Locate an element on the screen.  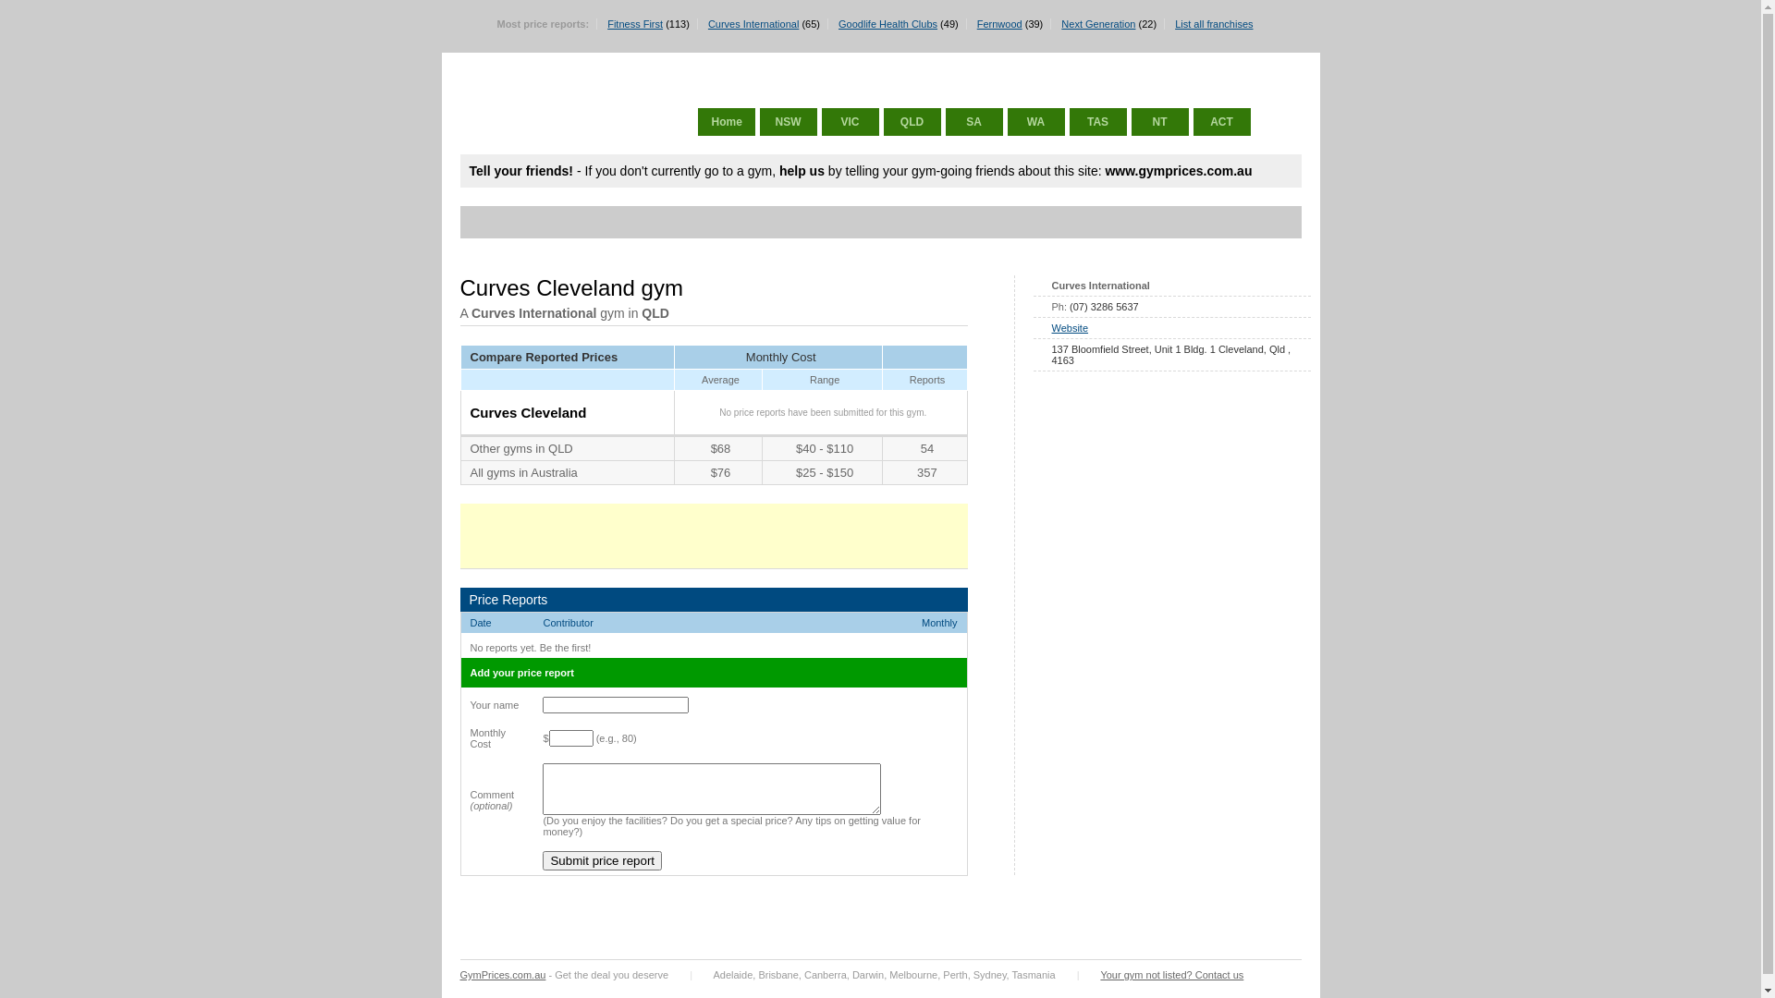
Advertisement is located at coordinates (1172, 760).